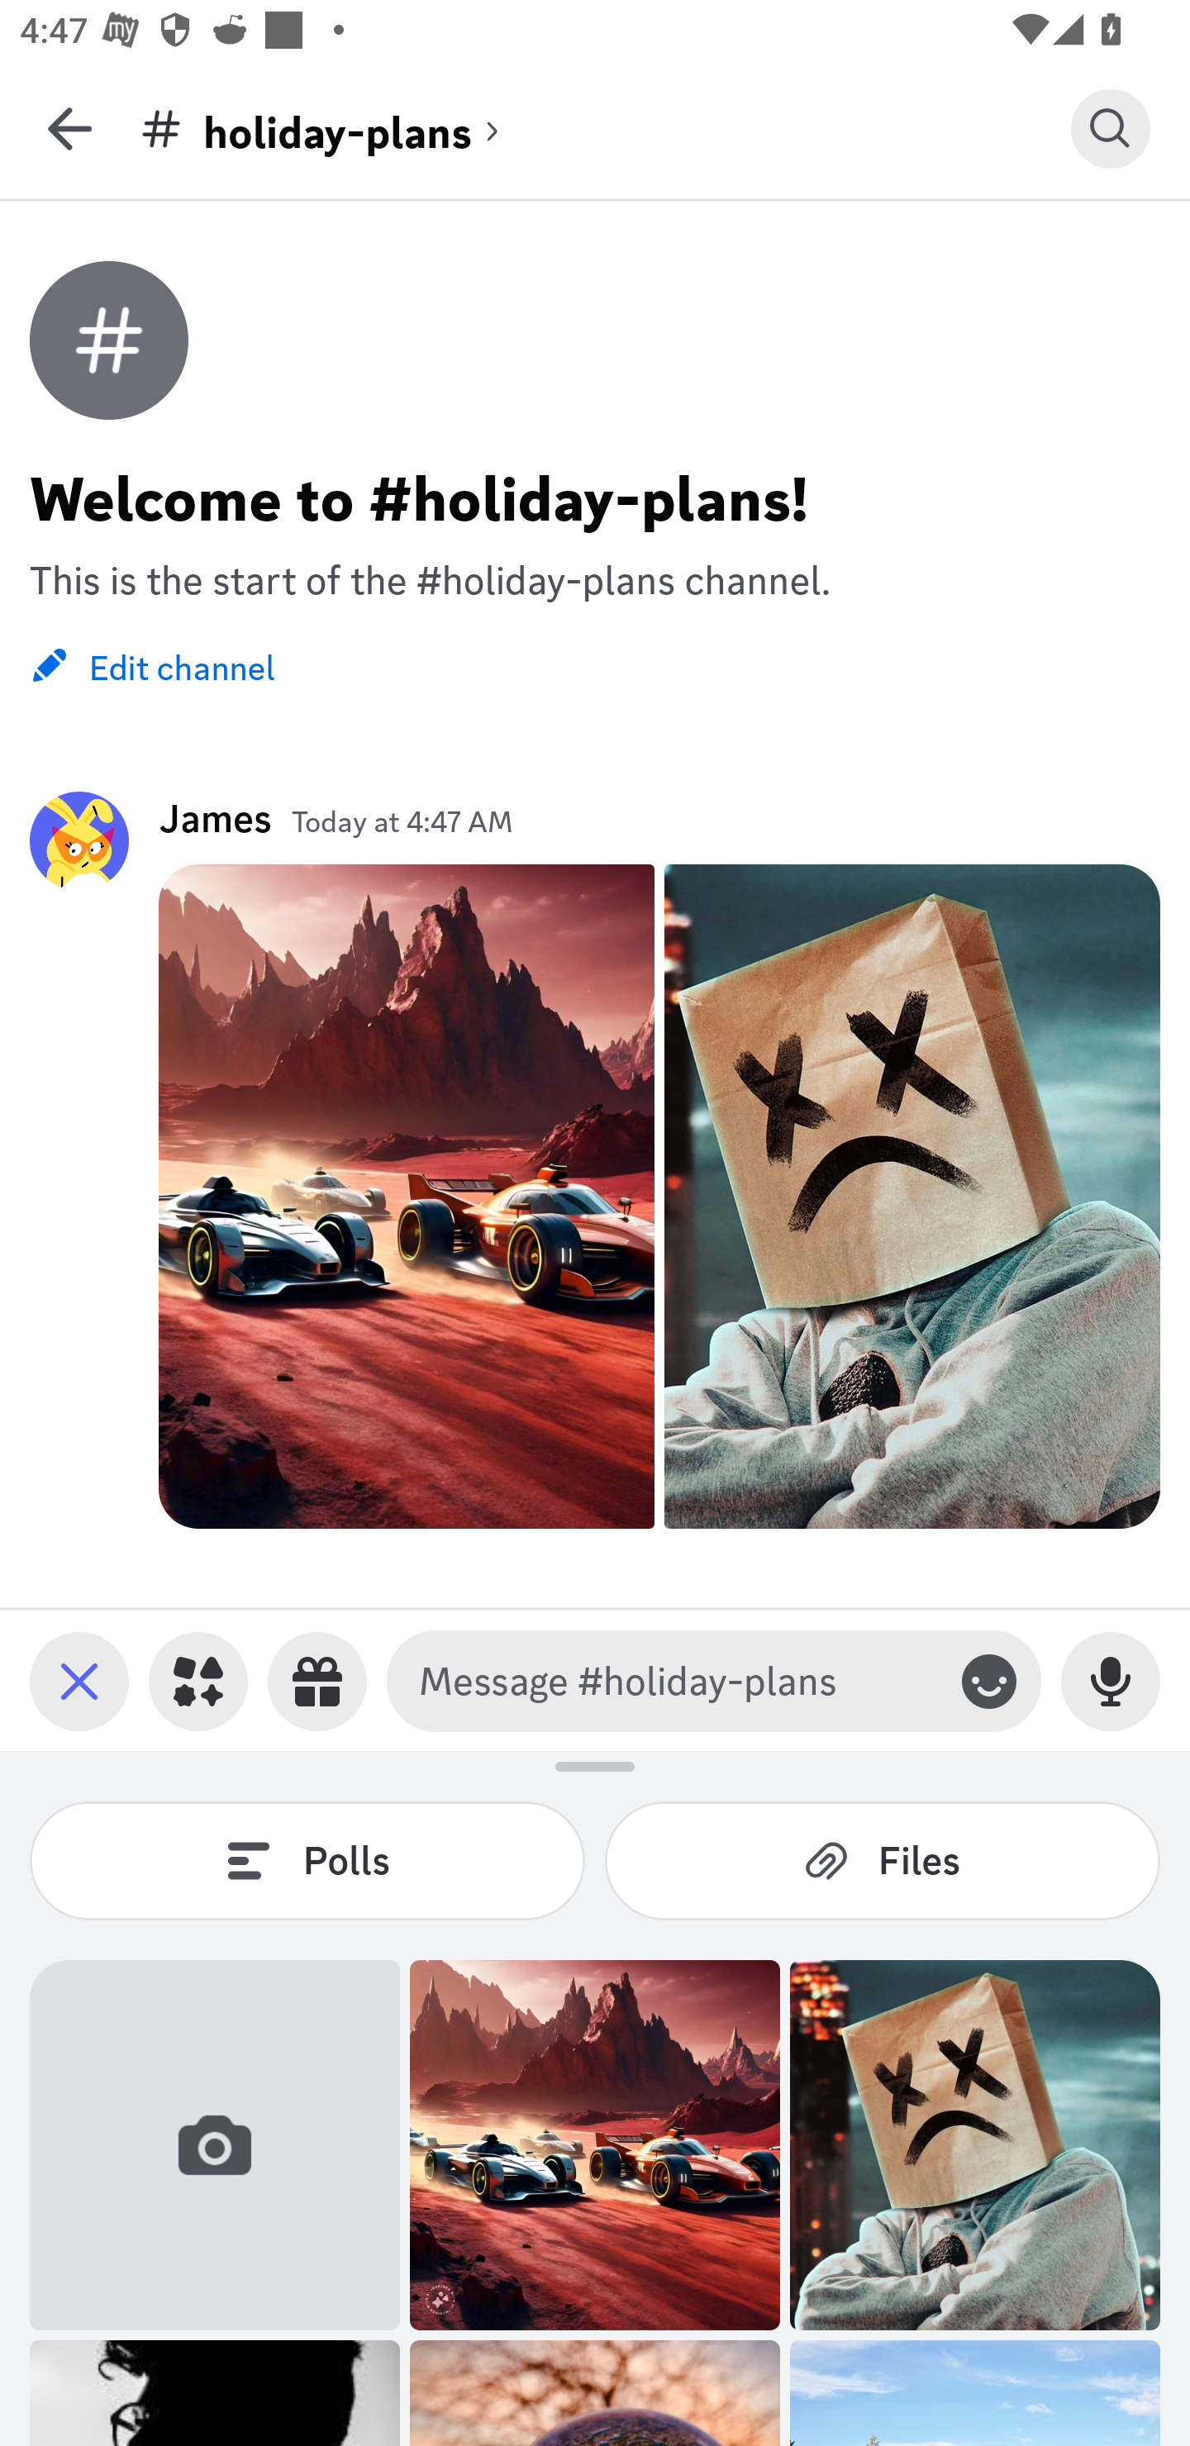 The height and width of the screenshot is (2446, 1190). I want to click on Back, so click(69, 128).